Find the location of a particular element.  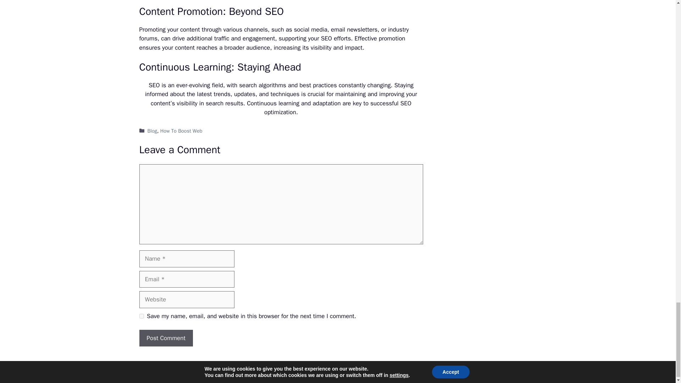

audience, increasing is located at coordinates (274, 48).